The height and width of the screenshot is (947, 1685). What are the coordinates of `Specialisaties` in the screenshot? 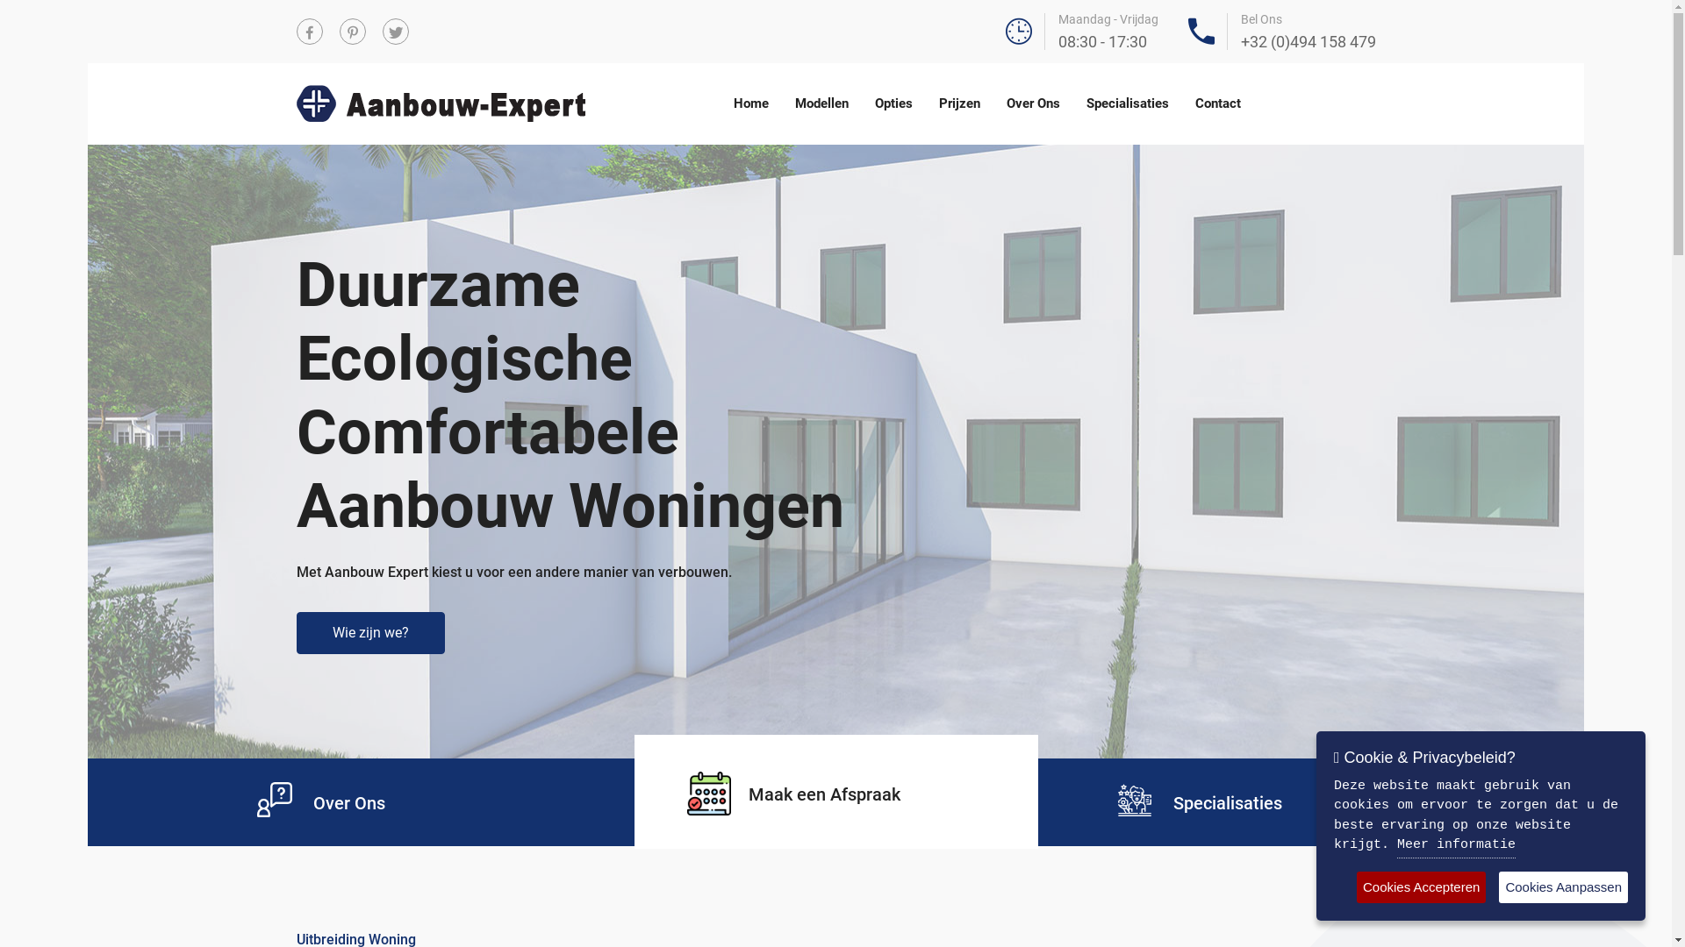 It's located at (1128, 103).